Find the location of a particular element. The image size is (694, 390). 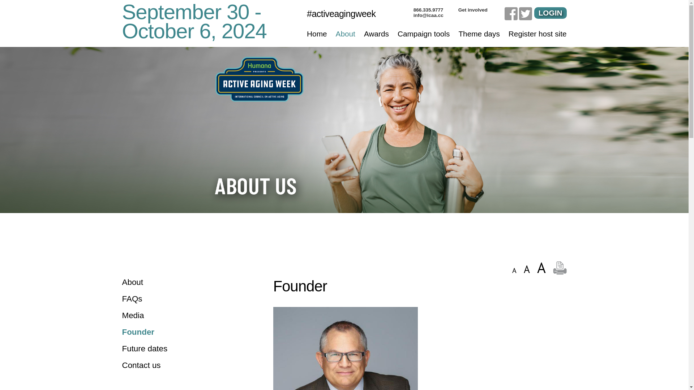

Media is located at coordinates (189, 315).